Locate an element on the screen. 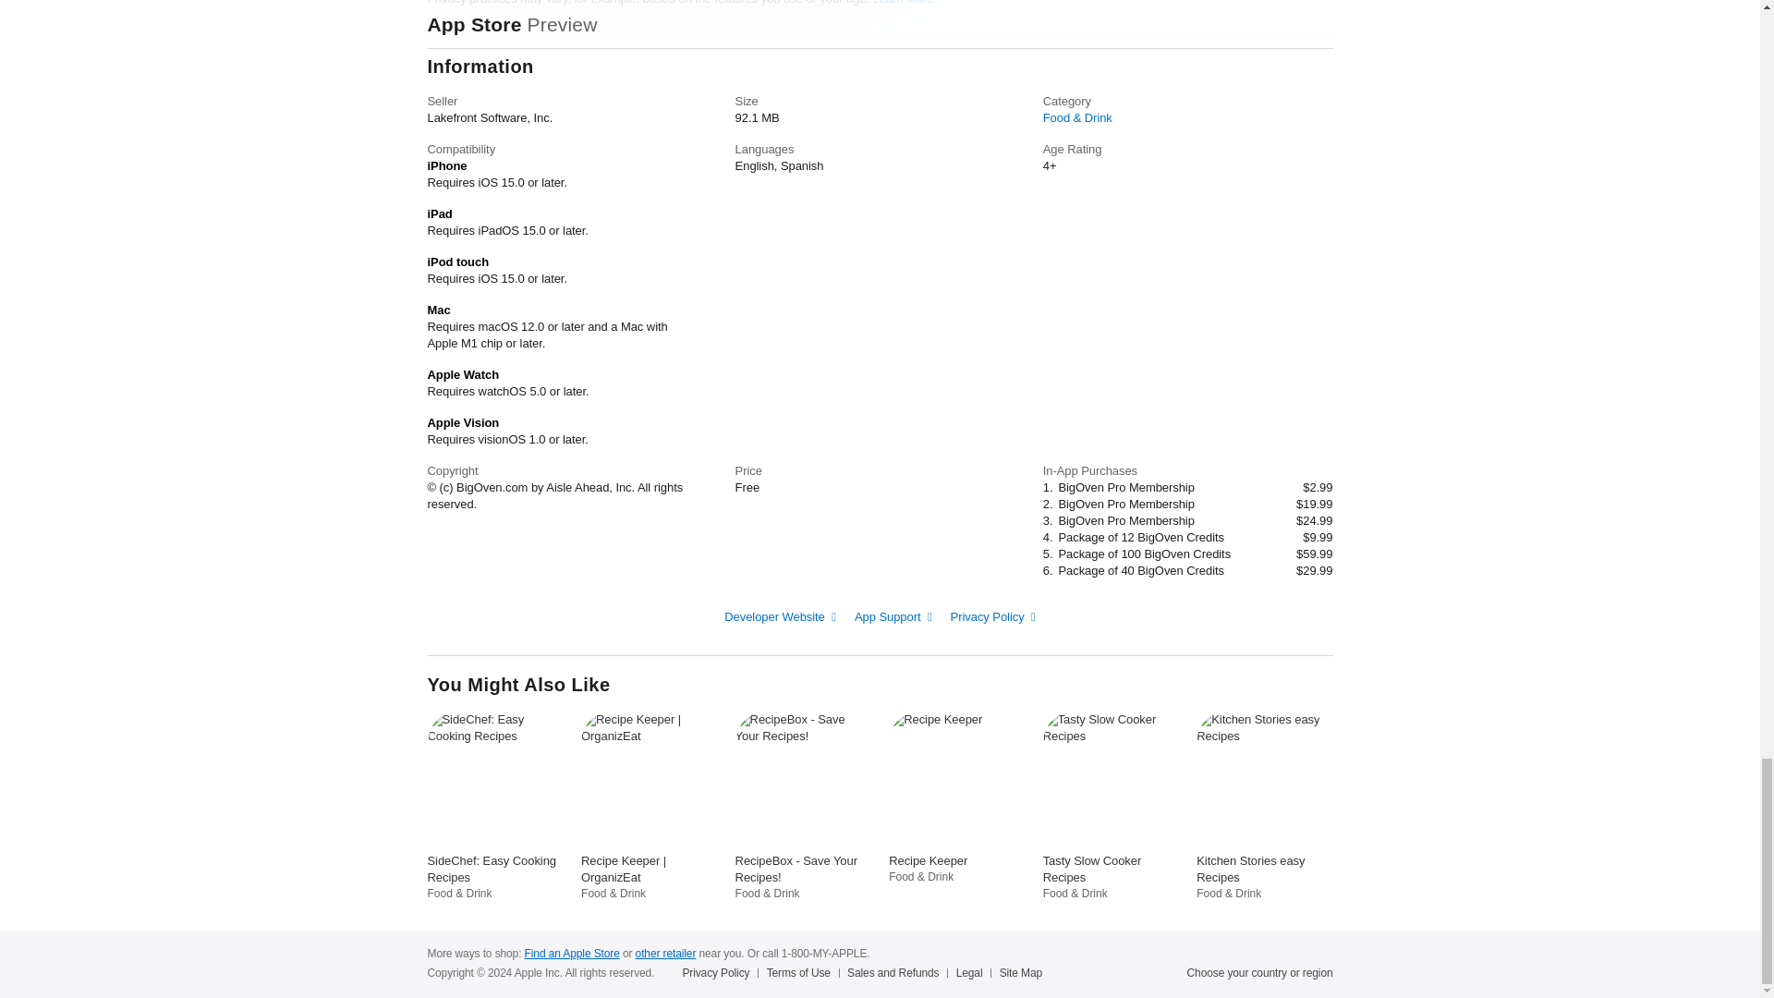 The height and width of the screenshot is (998, 1774). other retailer is located at coordinates (665, 953).